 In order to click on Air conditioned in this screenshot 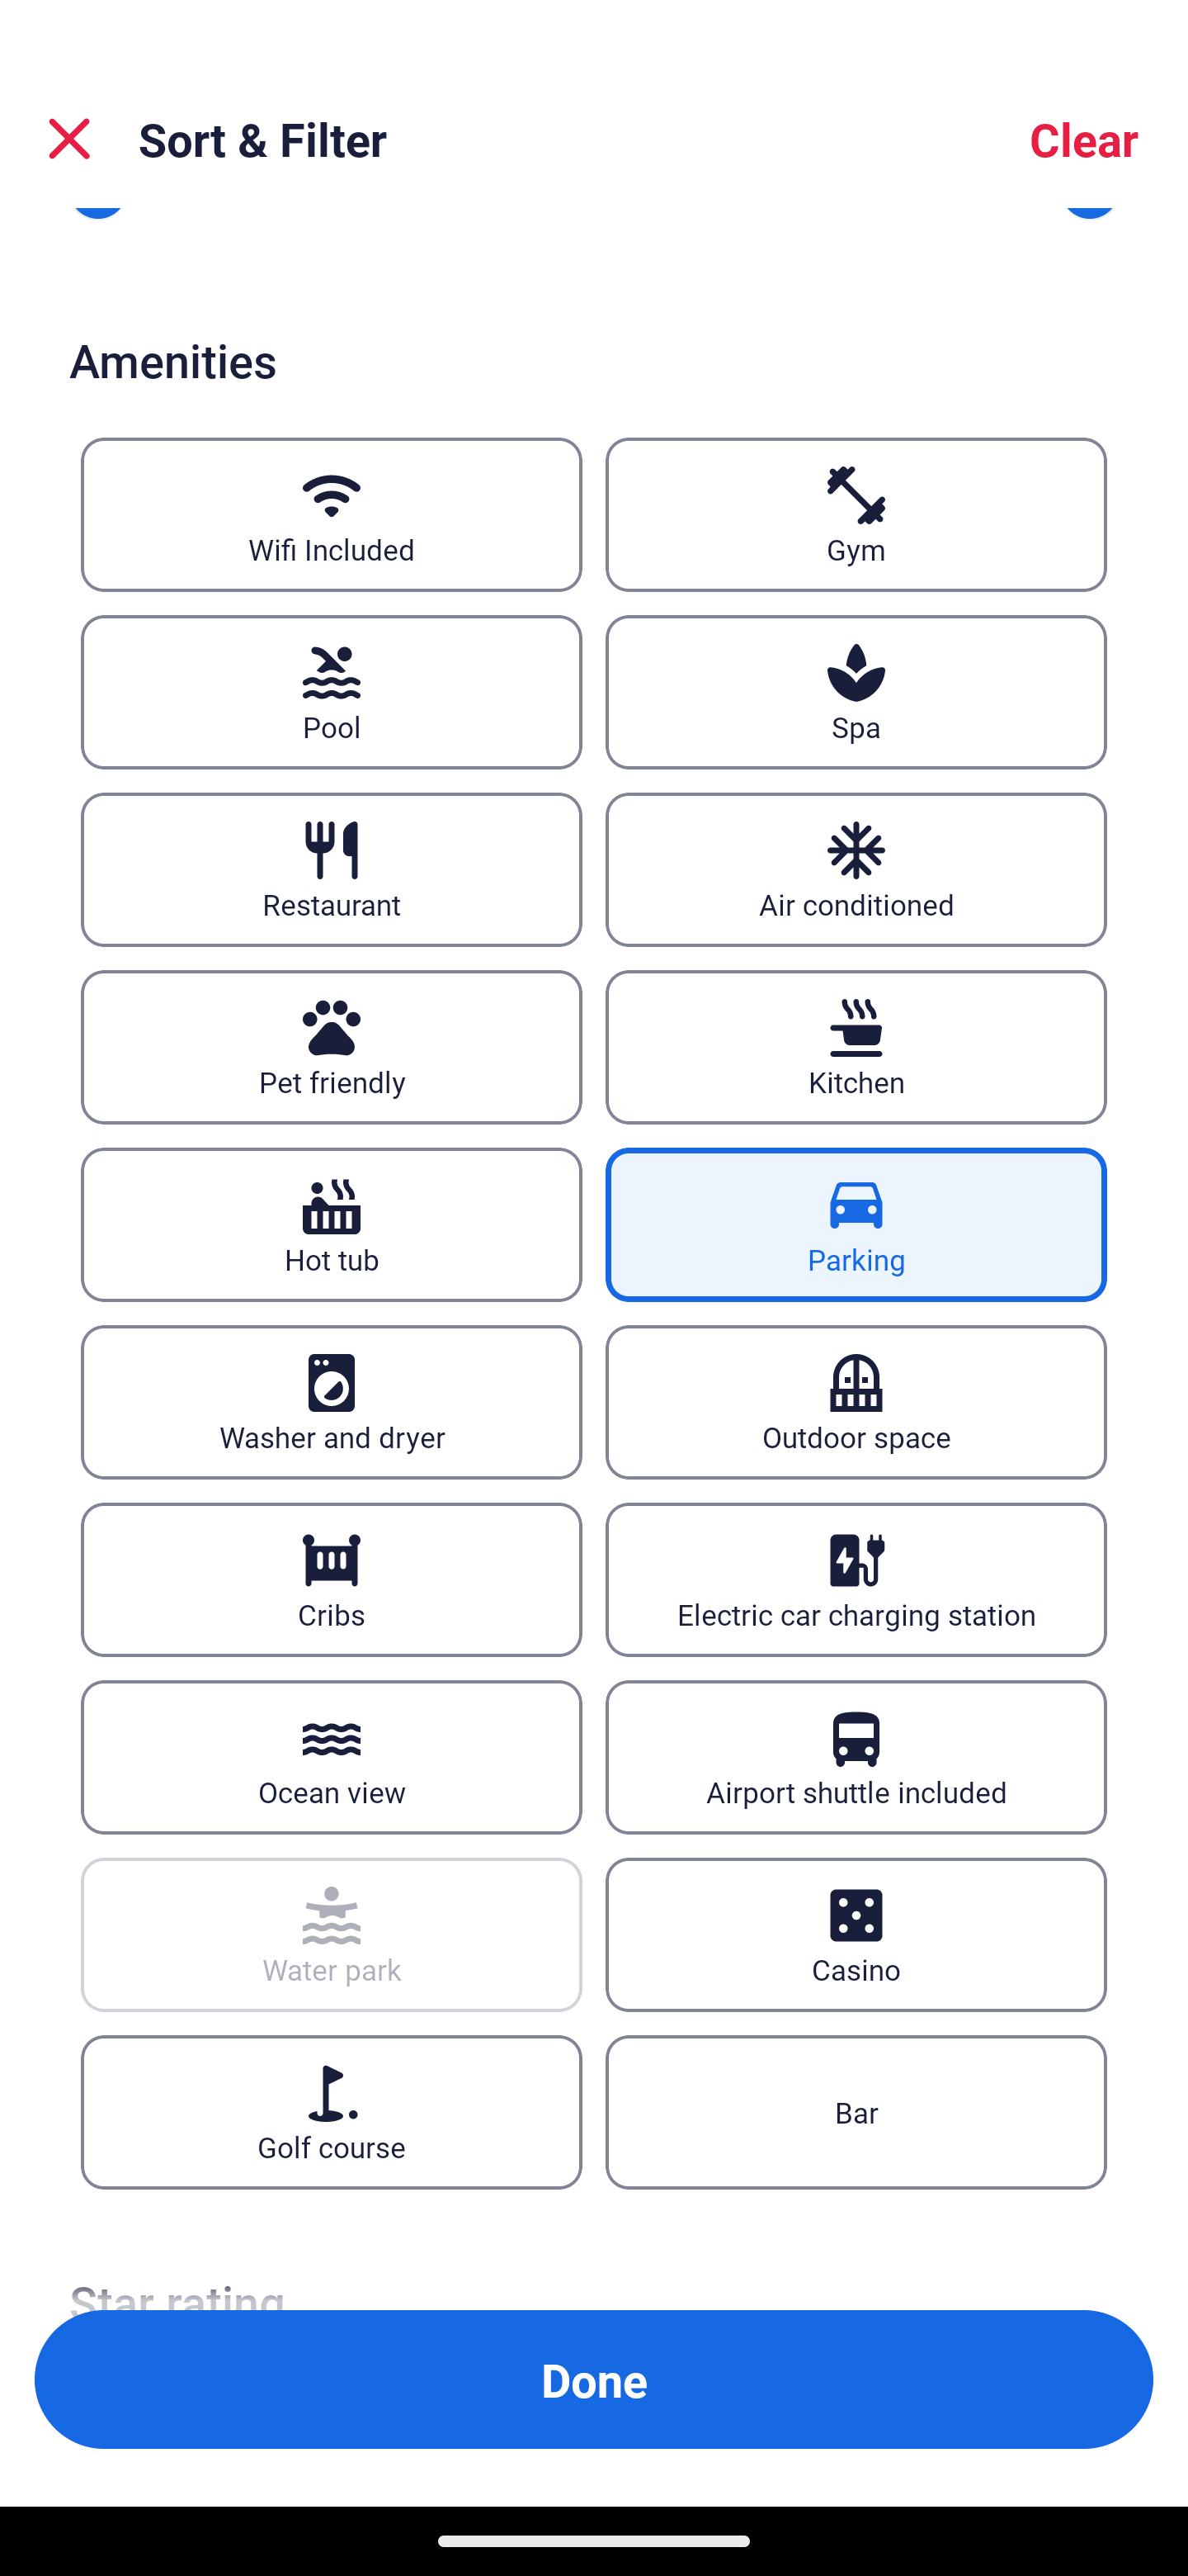, I will do `click(856, 870)`.